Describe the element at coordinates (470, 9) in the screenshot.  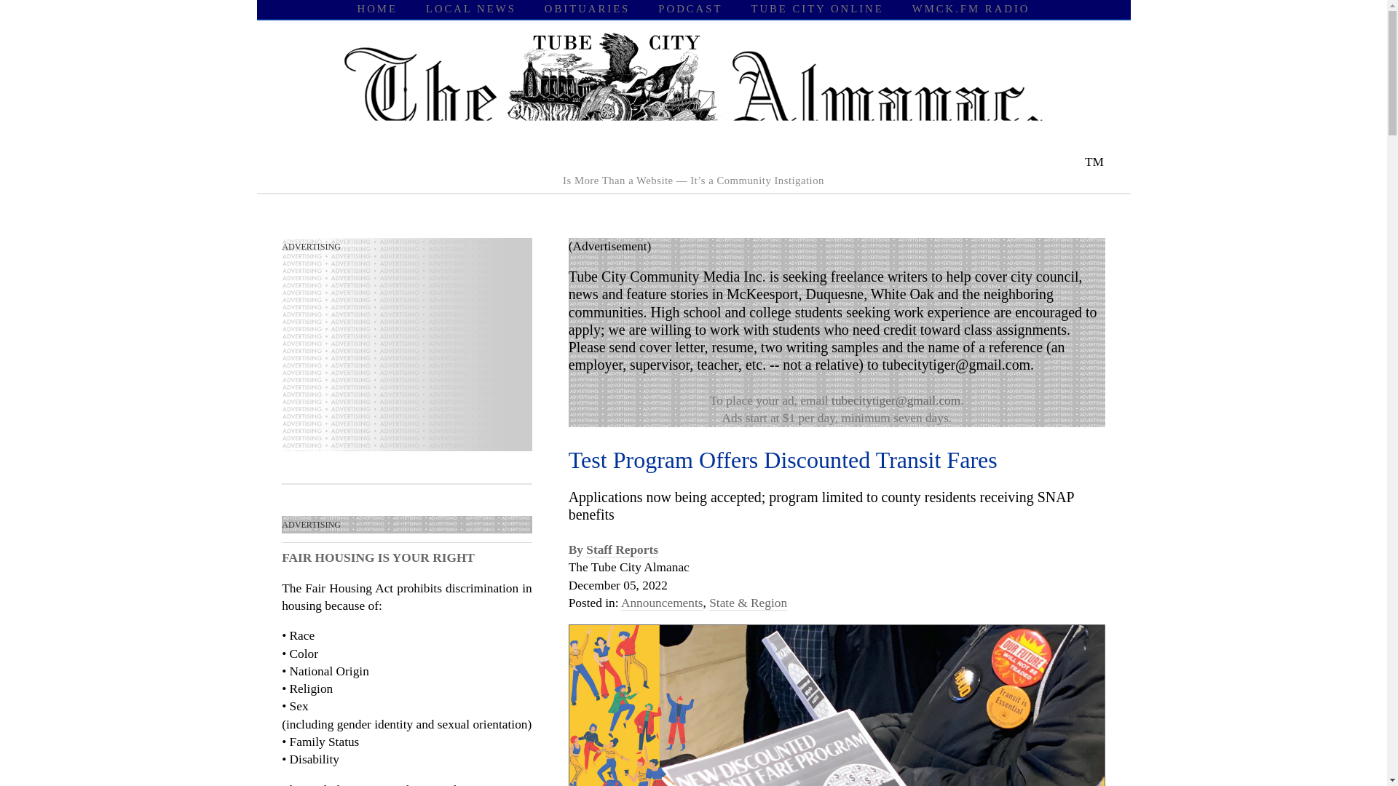
I see `LOCAL NEWS` at that location.